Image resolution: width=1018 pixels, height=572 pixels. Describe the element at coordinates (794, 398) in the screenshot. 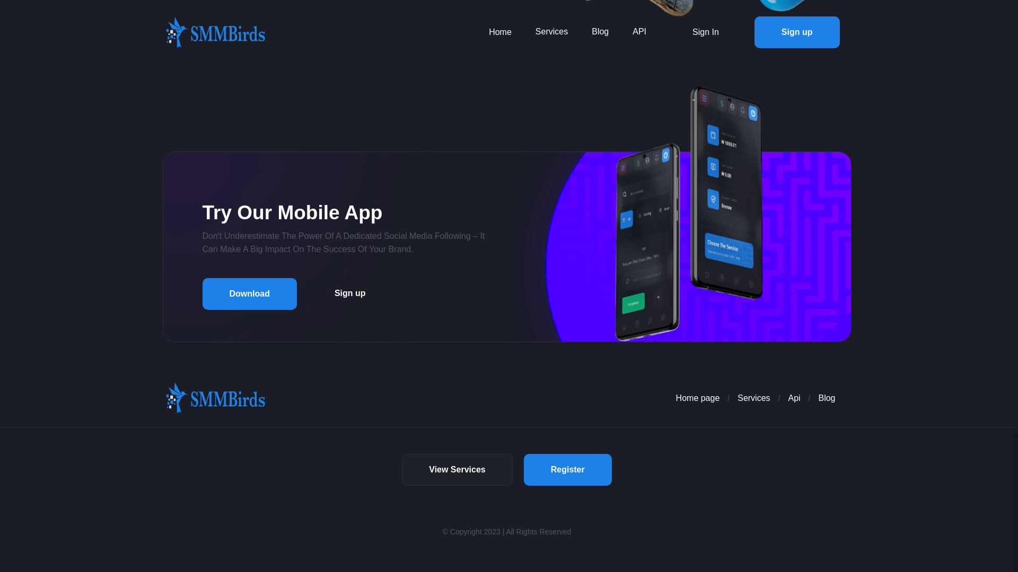

I see `Api` at that location.